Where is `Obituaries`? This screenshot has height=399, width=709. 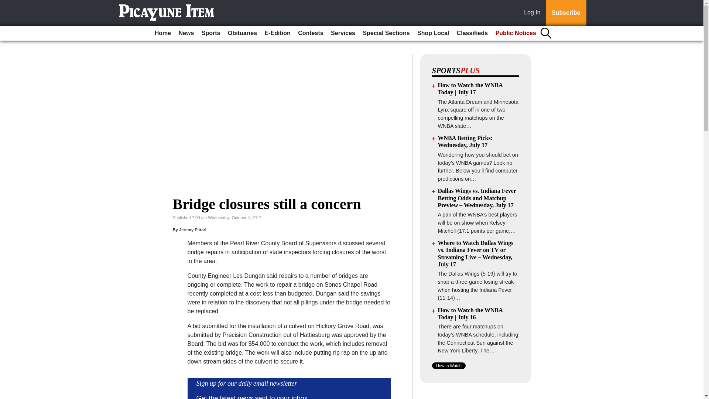
Obituaries is located at coordinates (242, 33).